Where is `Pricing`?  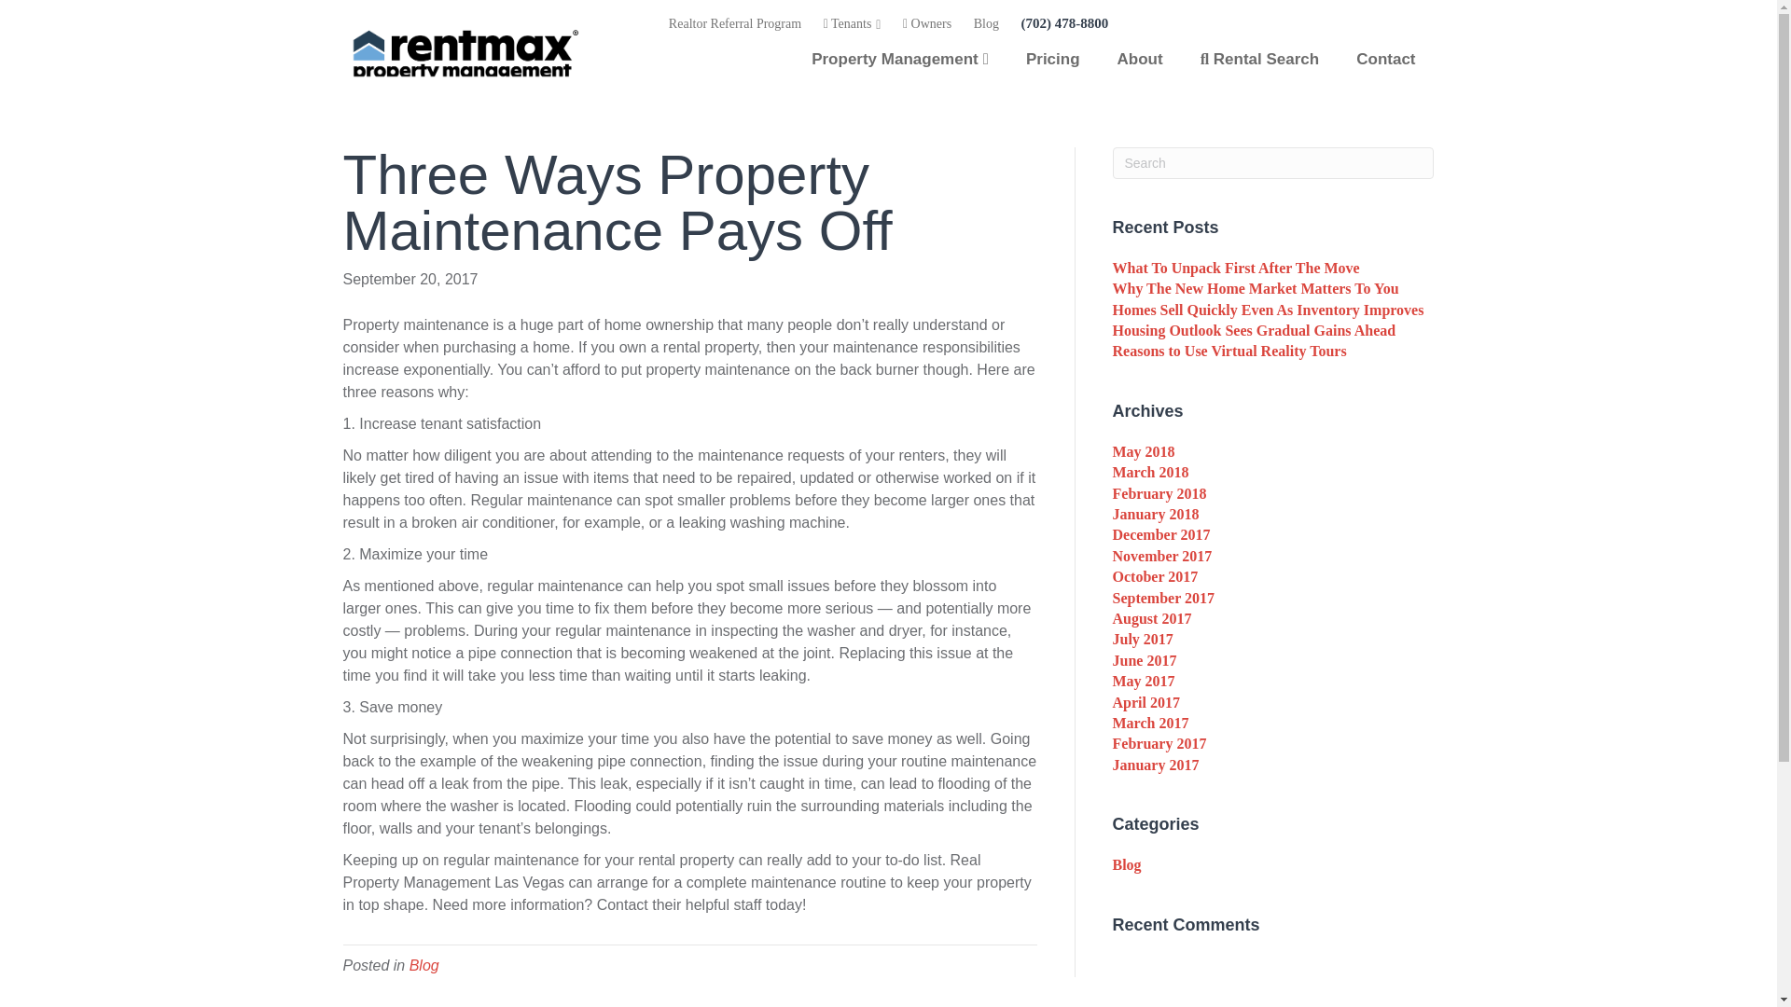 Pricing is located at coordinates (1052, 59).